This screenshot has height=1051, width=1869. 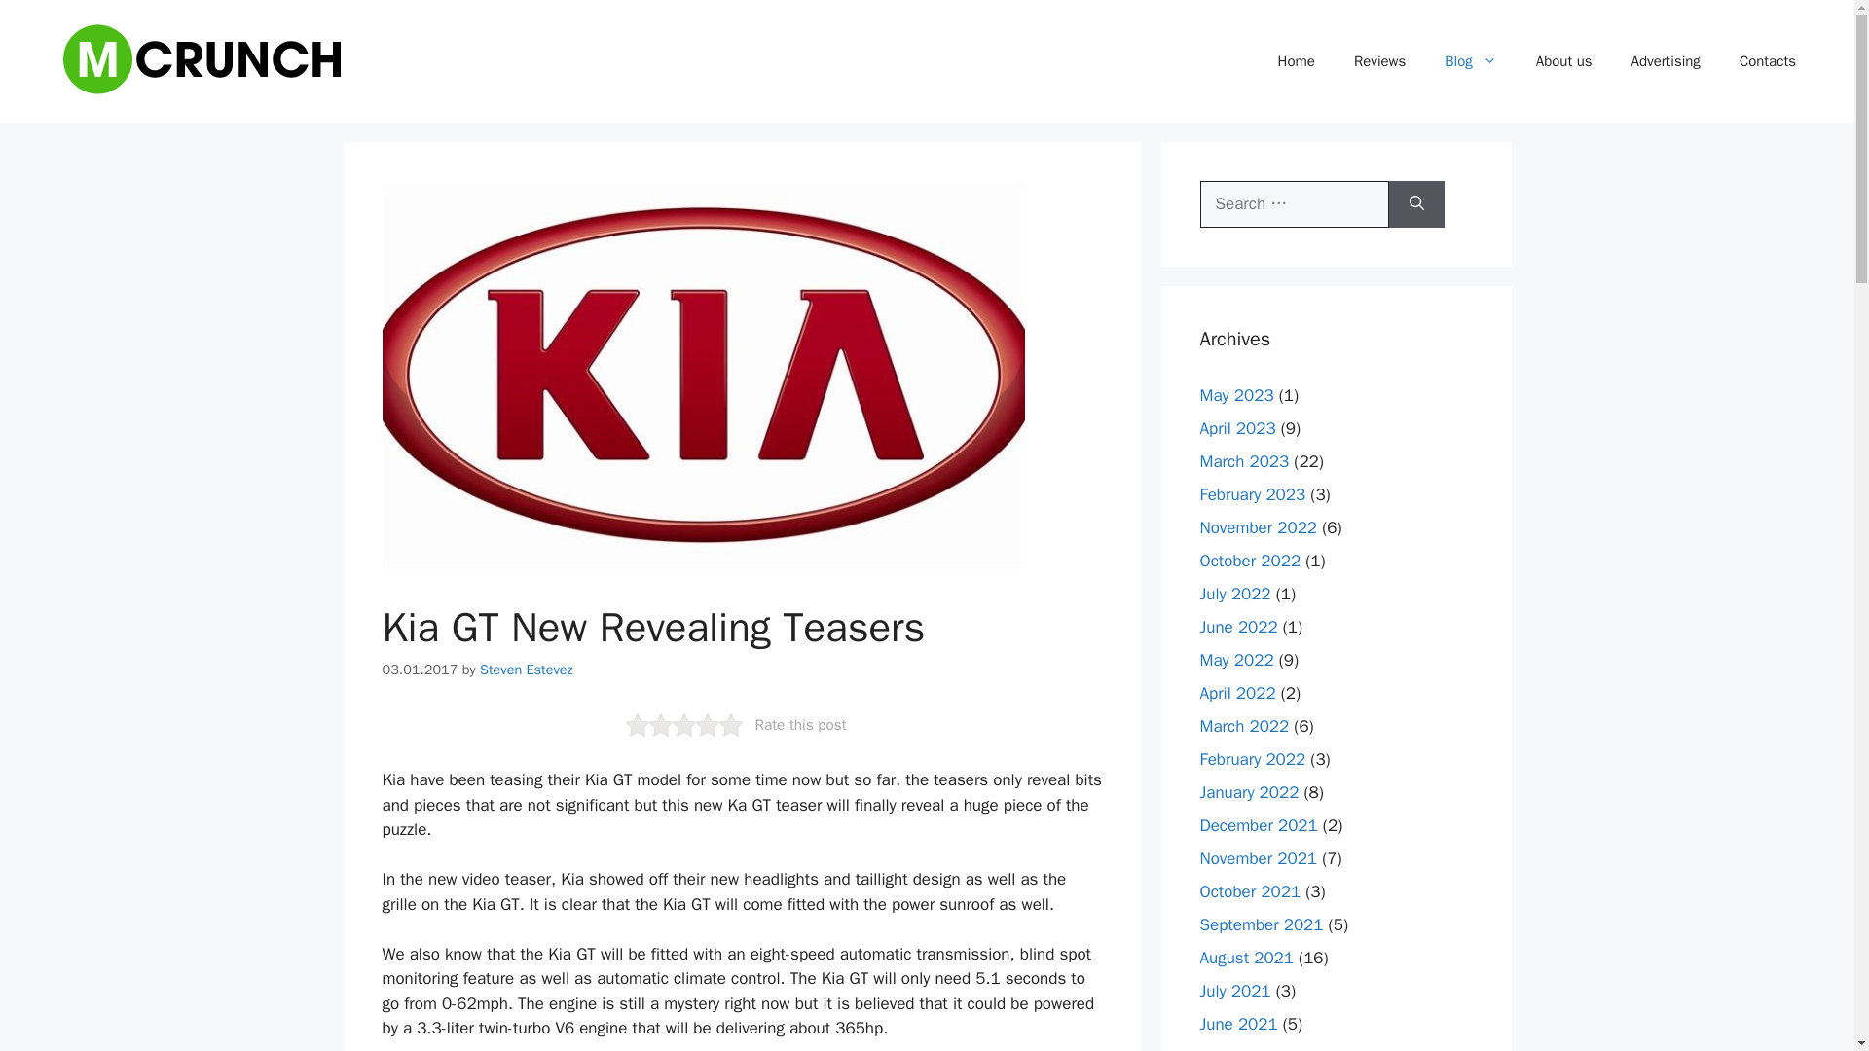 I want to click on Home, so click(x=1296, y=60).